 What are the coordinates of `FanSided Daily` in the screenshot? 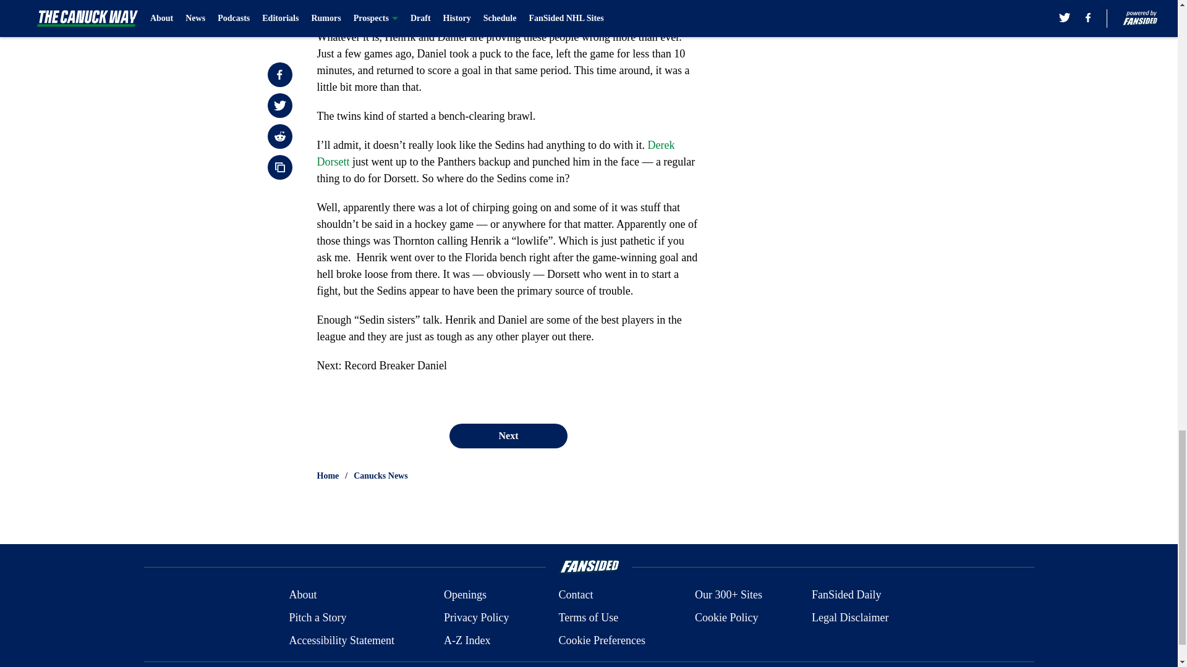 It's located at (847, 595).